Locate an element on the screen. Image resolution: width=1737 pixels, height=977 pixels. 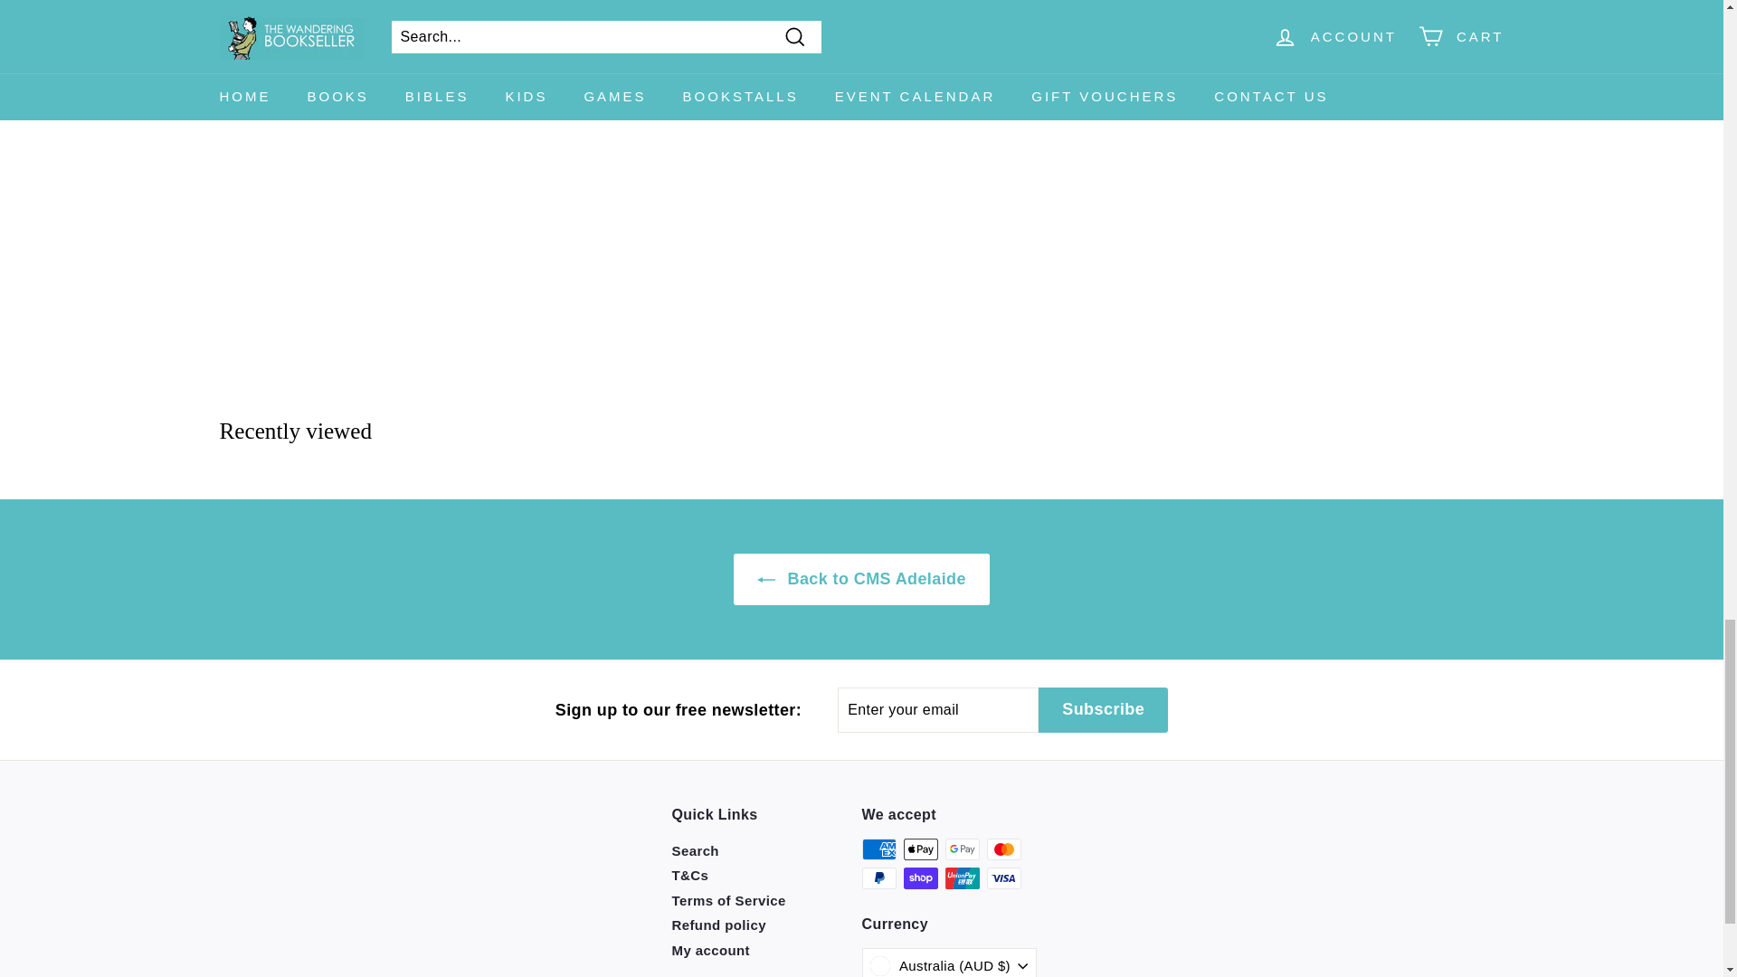
Union Pay is located at coordinates (962, 877).